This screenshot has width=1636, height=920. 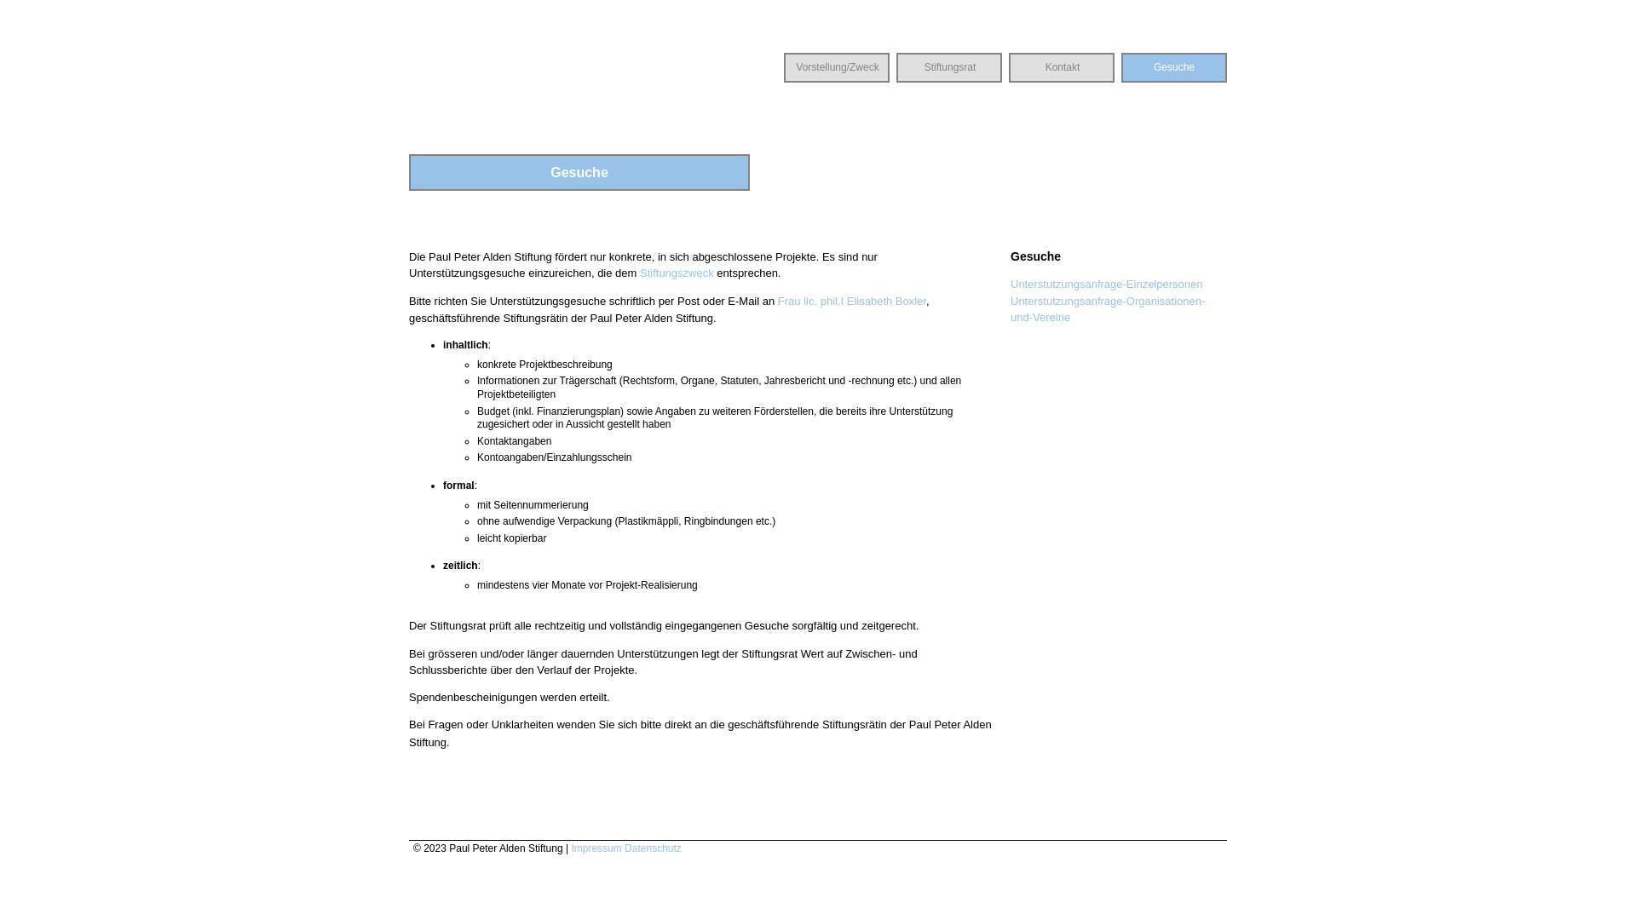 What do you see at coordinates (837, 68) in the screenshot?
I see `Vorstellung/Zweck` at bounding box center [837, 68].